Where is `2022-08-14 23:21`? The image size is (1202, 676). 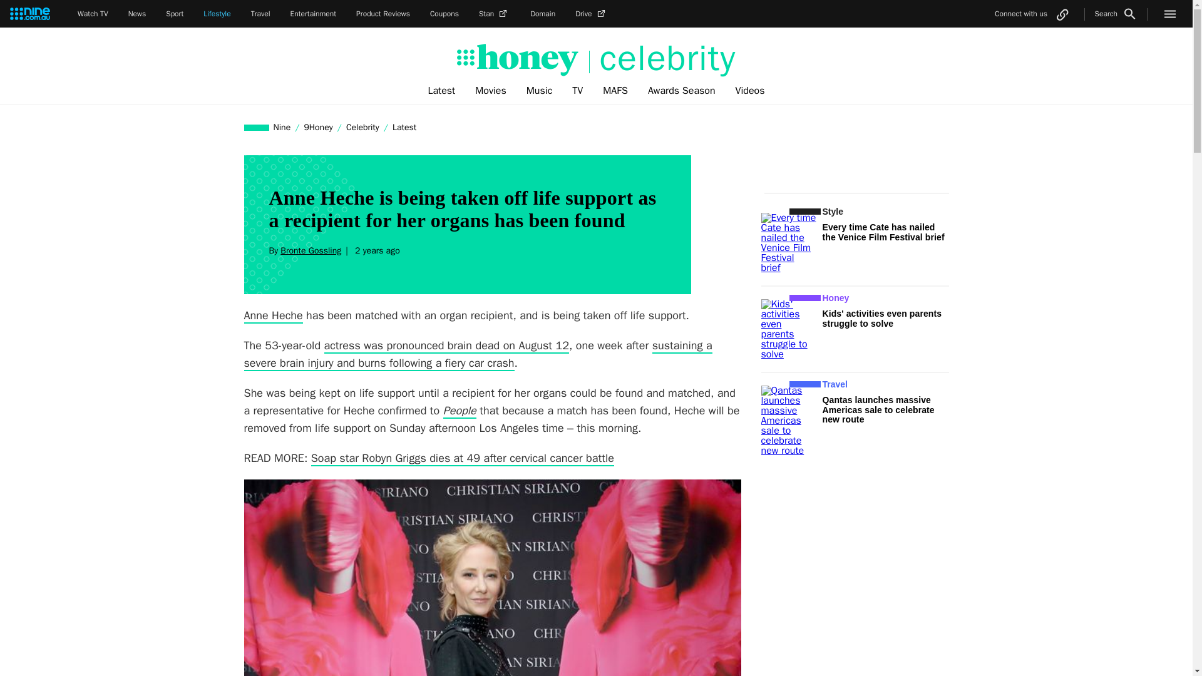 2022-08-14 23:21 is located at coordinates (376, 250).